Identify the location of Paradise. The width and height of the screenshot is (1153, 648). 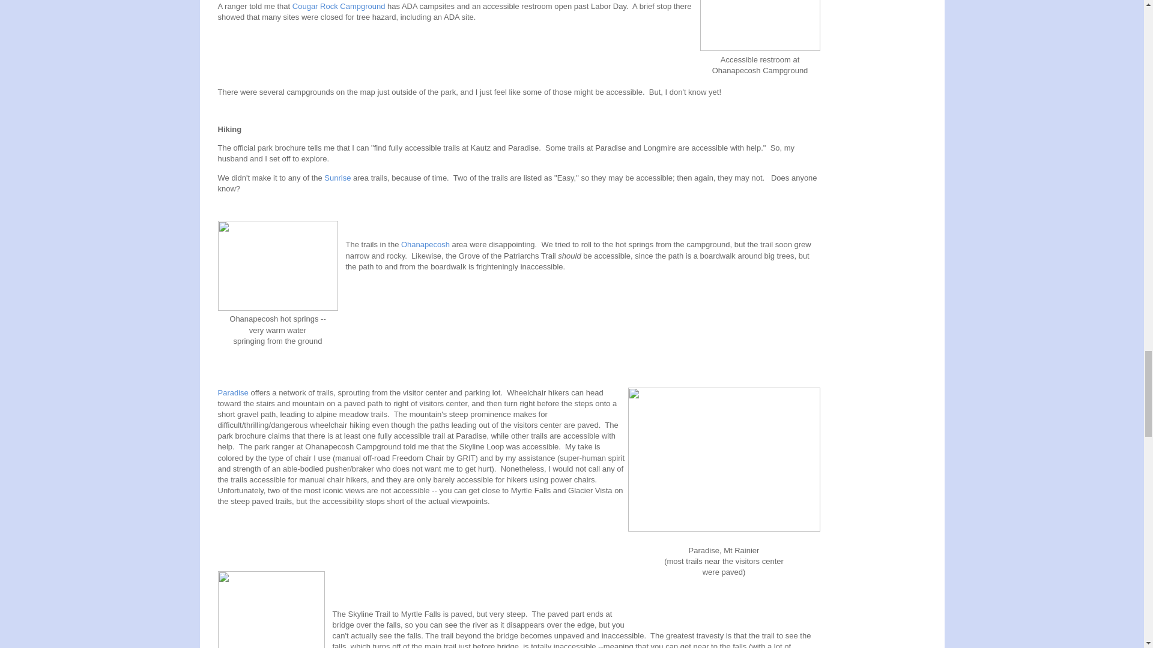
(232, 391).